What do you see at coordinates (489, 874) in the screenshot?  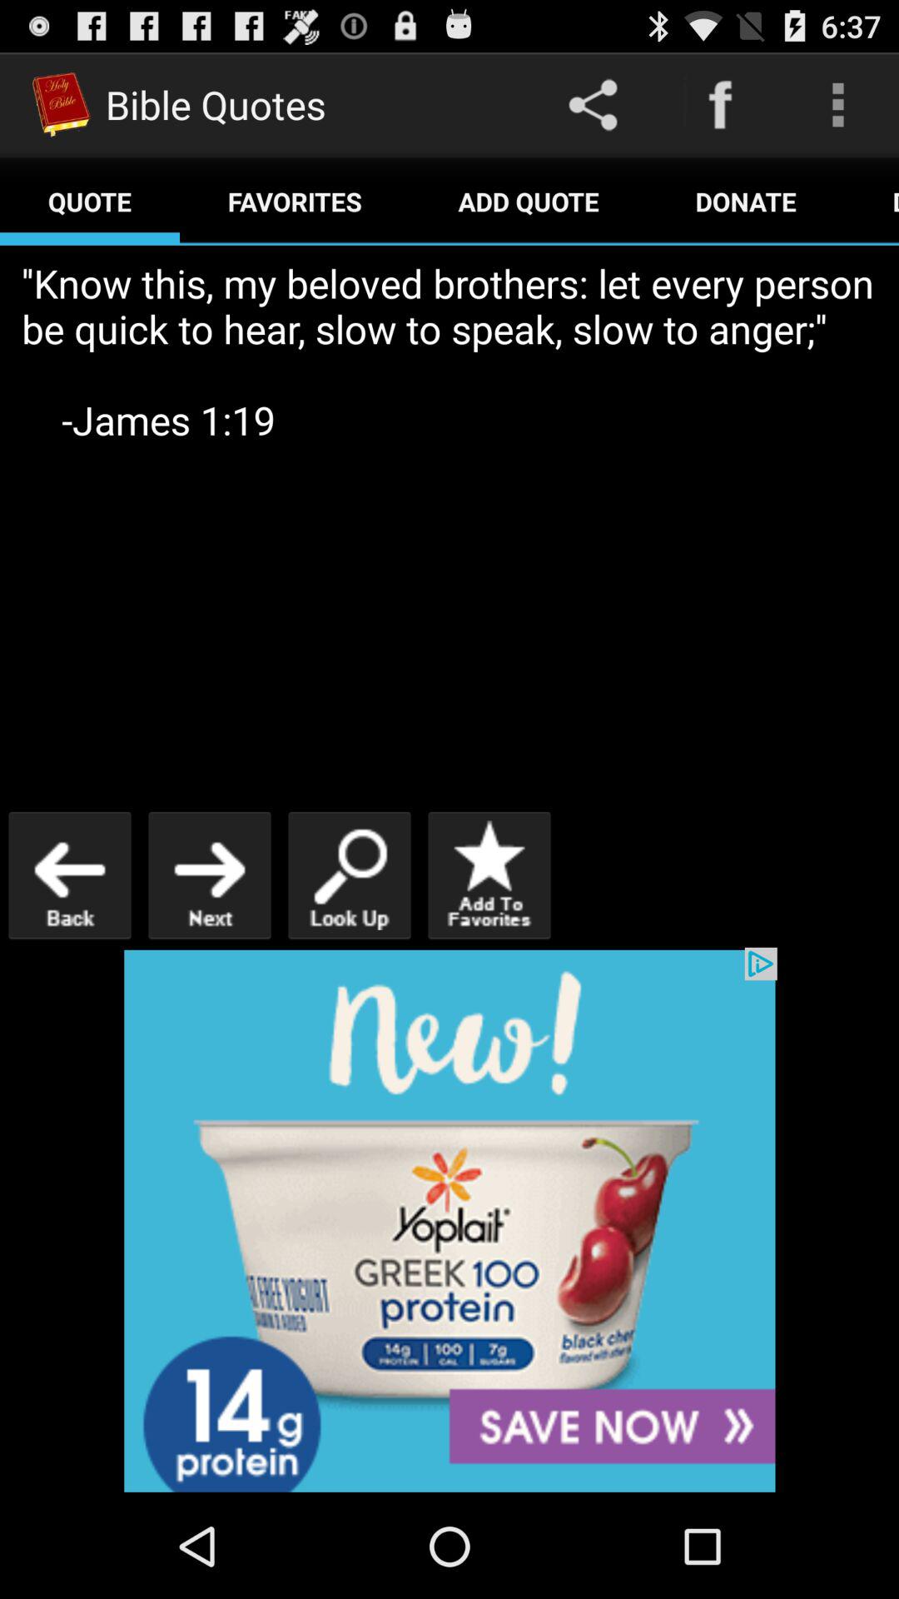 I see `add to favourites` at bounding box center [489, 874].